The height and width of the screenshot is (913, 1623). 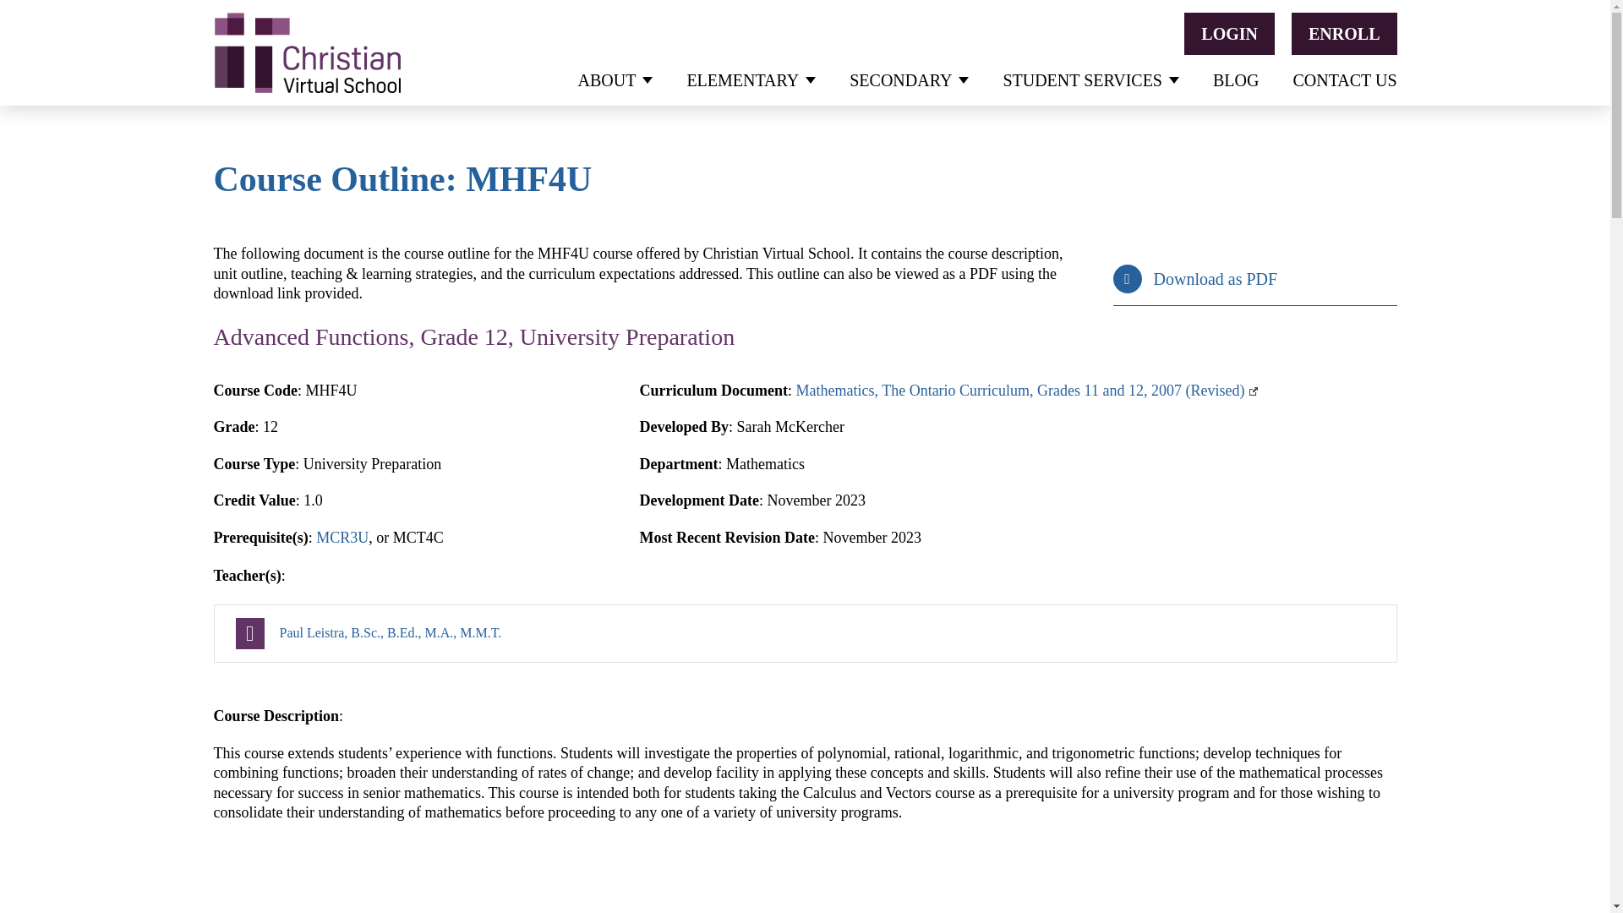 I want to click on SECONDARY, so click(x=909, y=79).